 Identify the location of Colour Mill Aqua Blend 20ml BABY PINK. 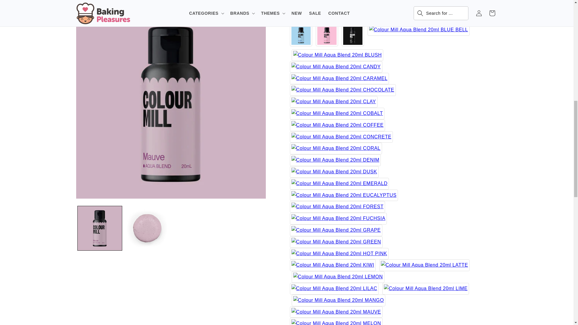
(326, 31).